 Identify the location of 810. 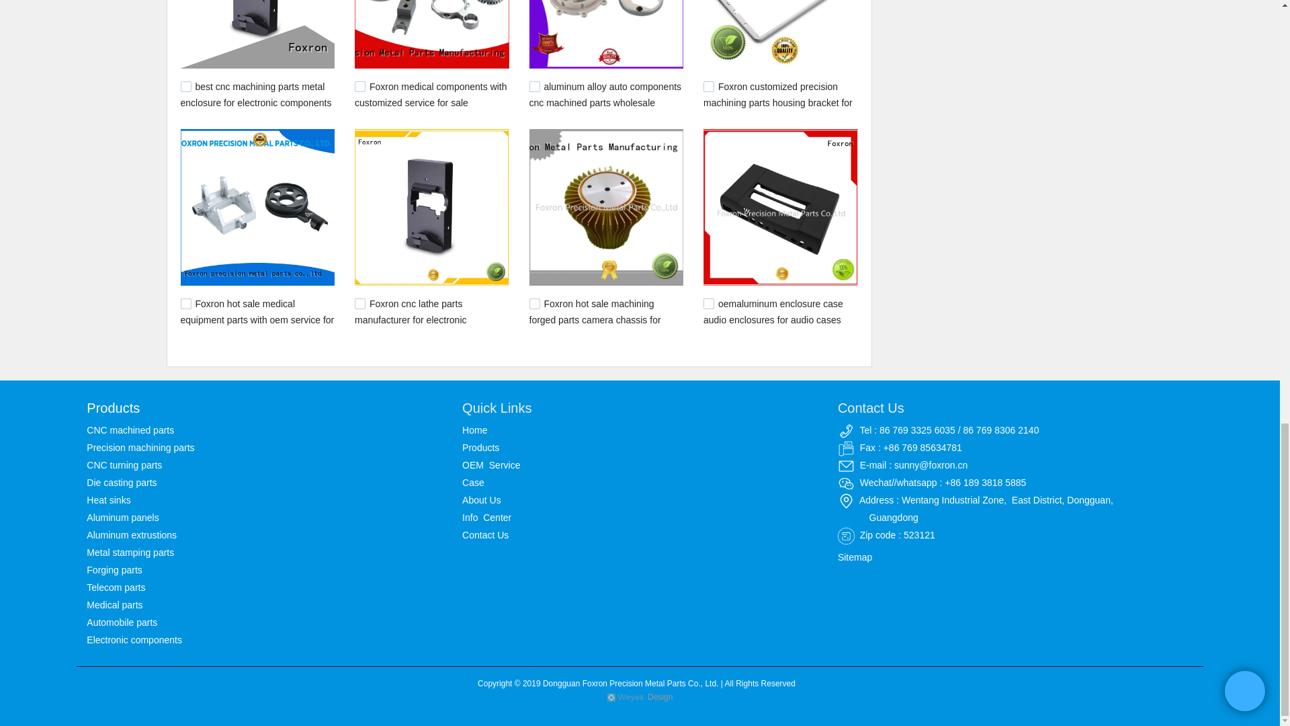
(535, 304).